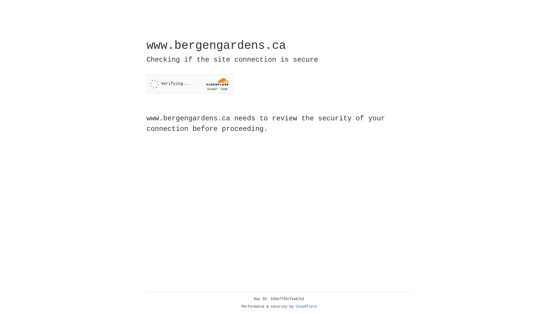  I want to click on Widget containing a Cloudflare security challenge, so click(190, 84).